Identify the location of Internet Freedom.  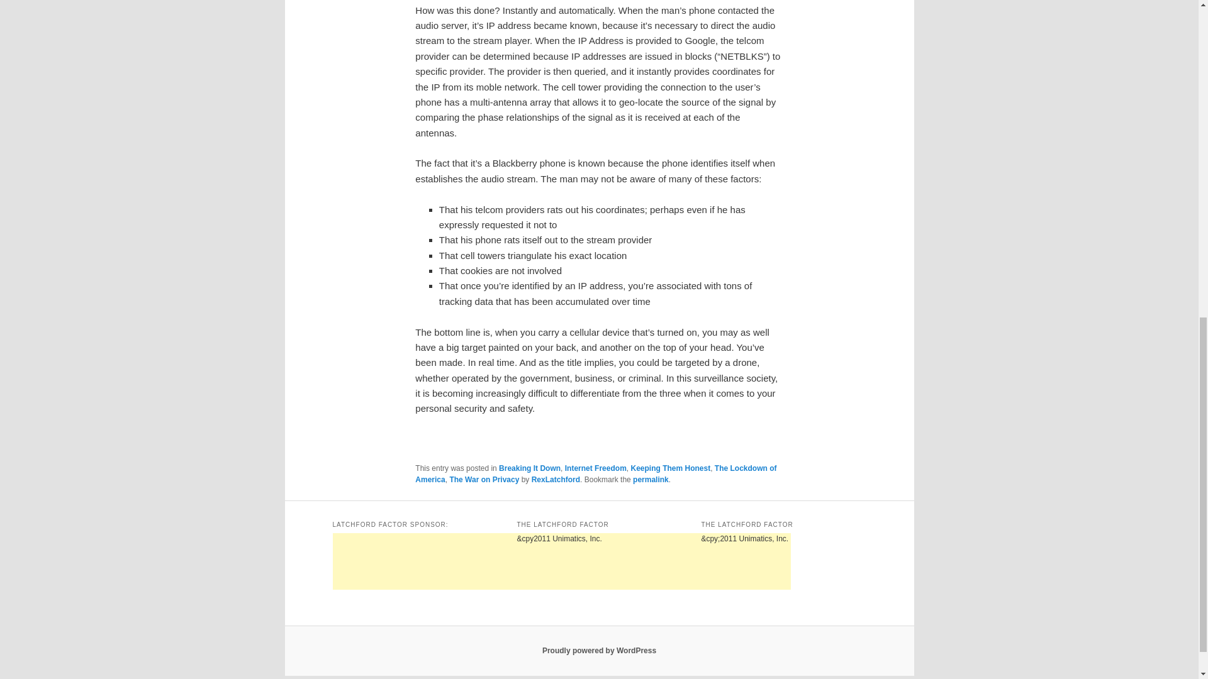
(596, 468).